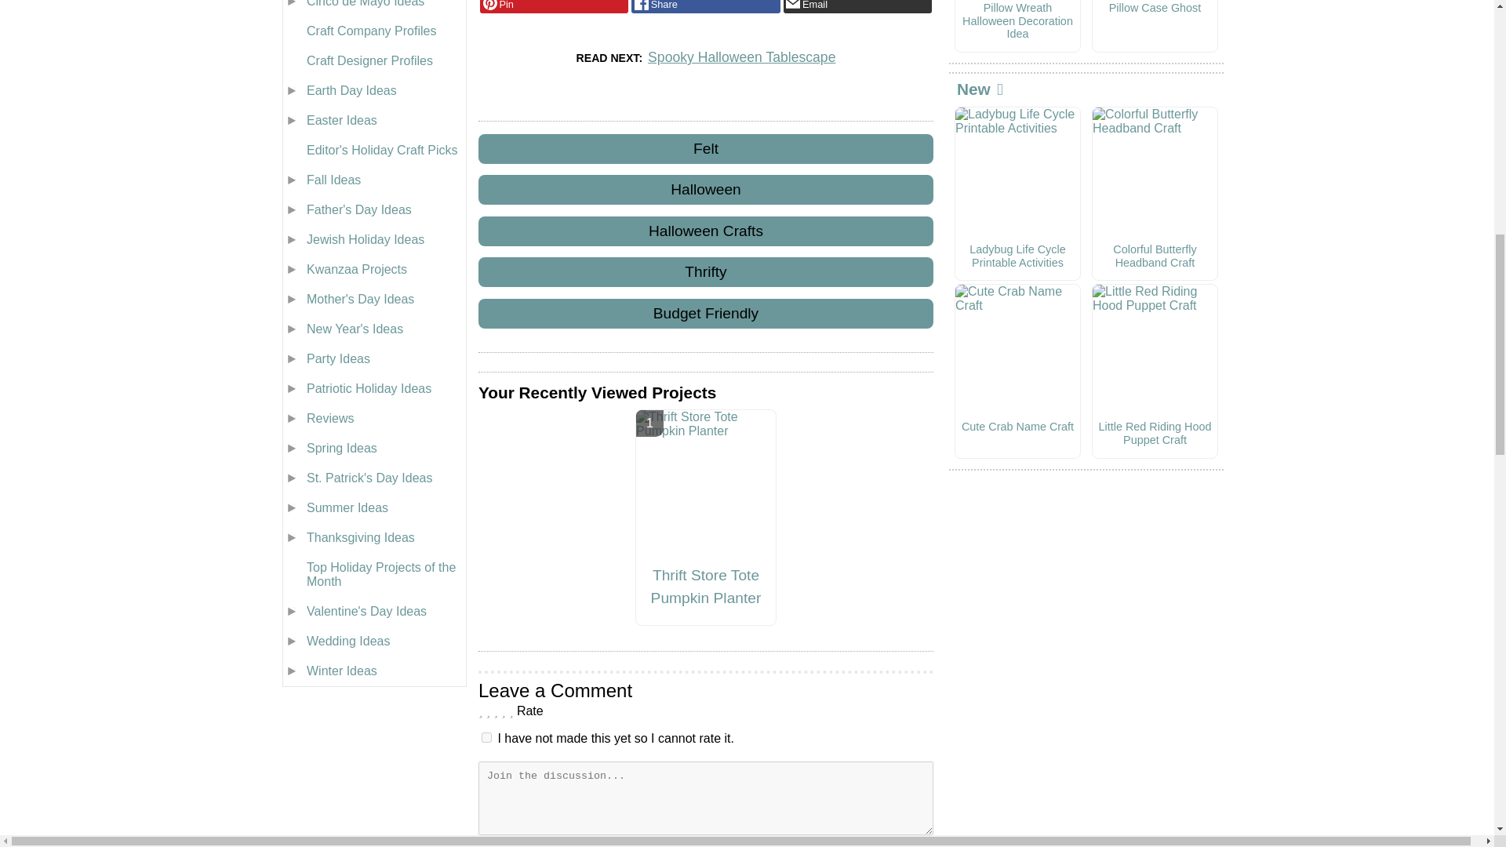 Image resolution: width=1506 pixels, height=847 pixels. I want to click on 1, so click(486, 737).